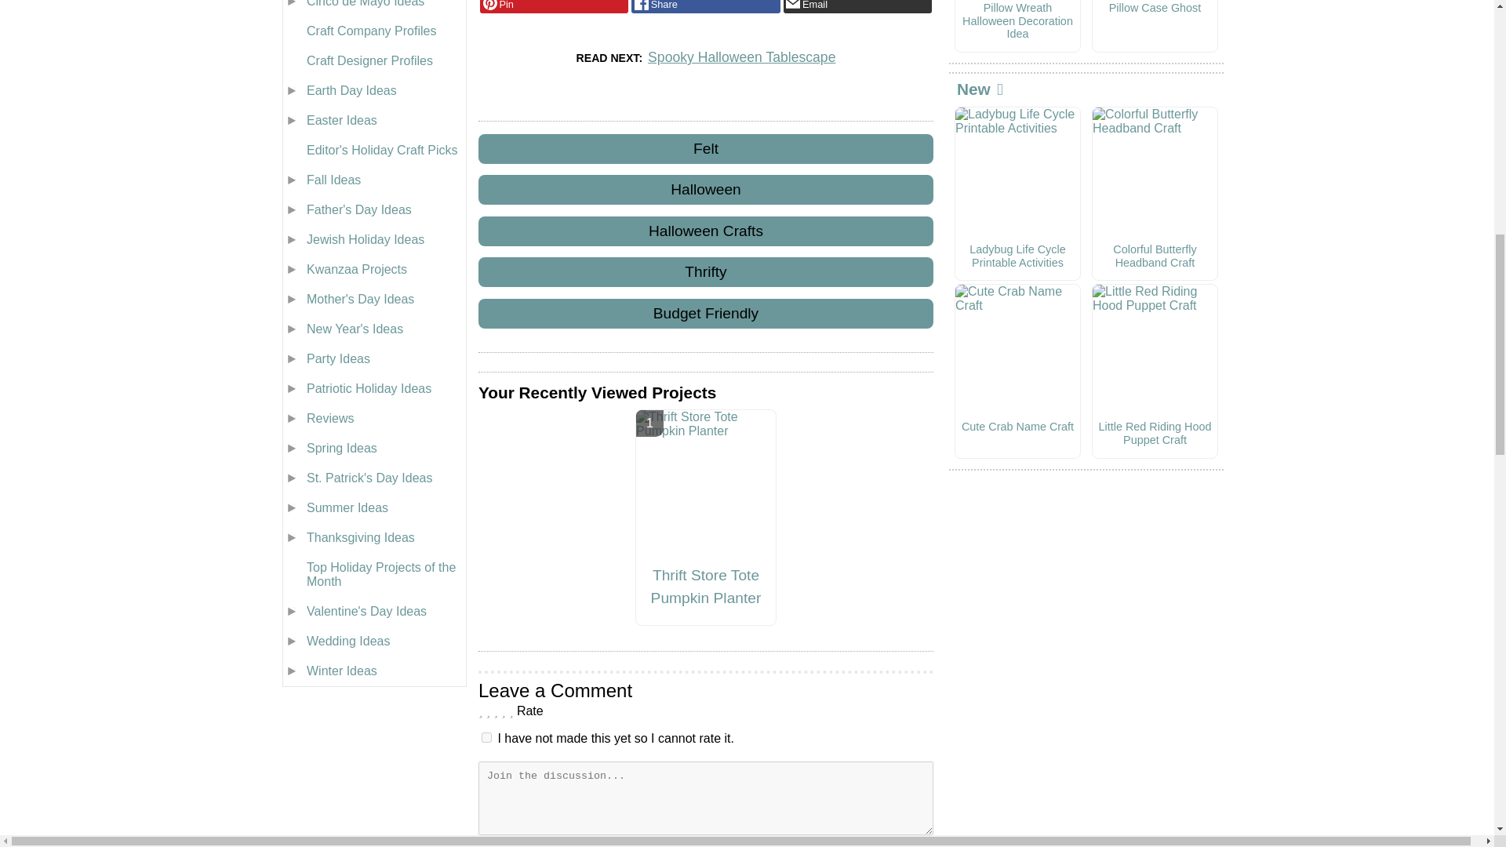 Image resolution: width=1506 pixels, height=847 pixels. I want to click on 1, so click(486, 737).